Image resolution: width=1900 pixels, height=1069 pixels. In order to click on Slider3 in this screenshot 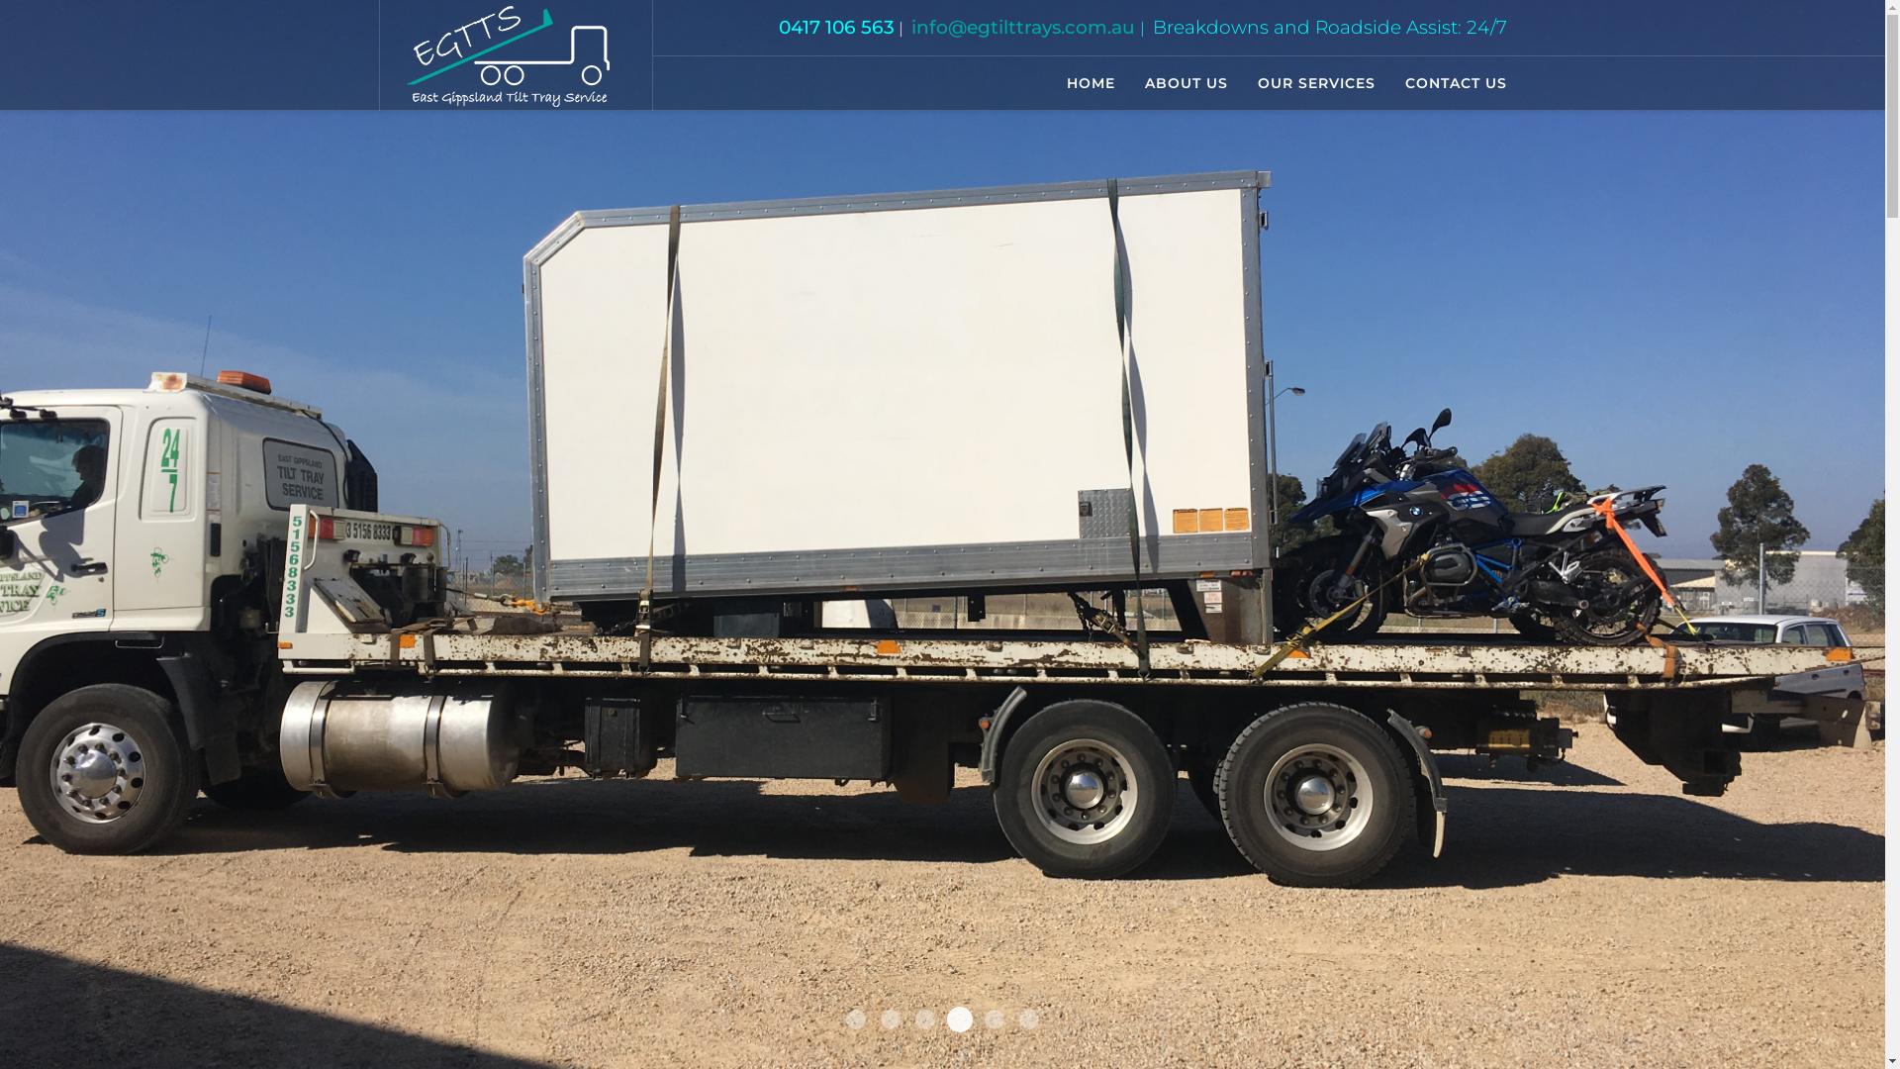, I will do `click(925, 1020)`.